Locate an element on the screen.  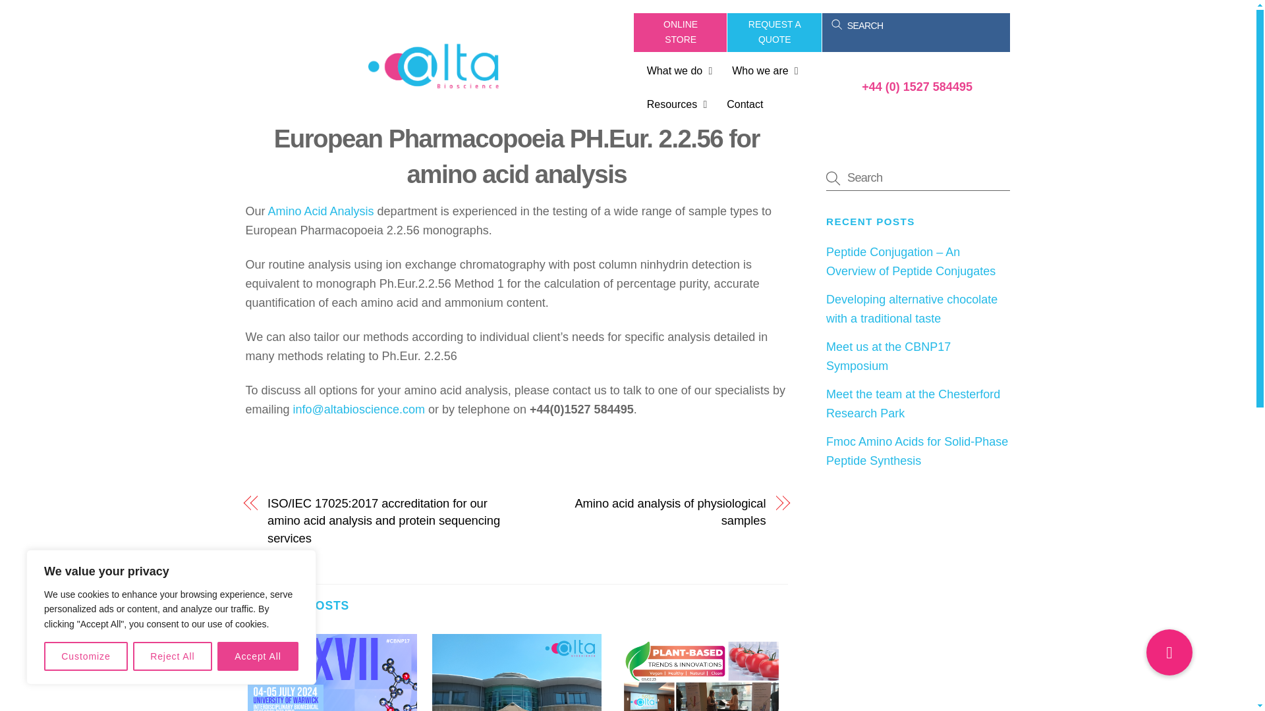
REQUEST A QUOTE is located at coordinates (774, 32).